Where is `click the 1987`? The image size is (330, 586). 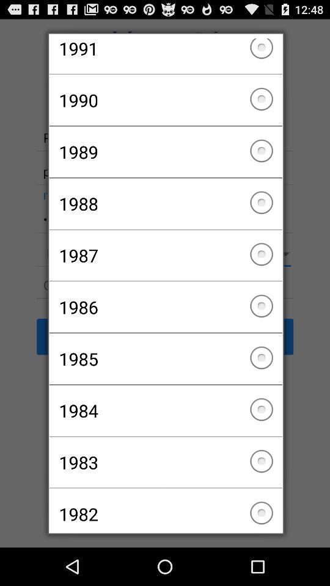
click the 1987 is located at coordinates (165, 255).